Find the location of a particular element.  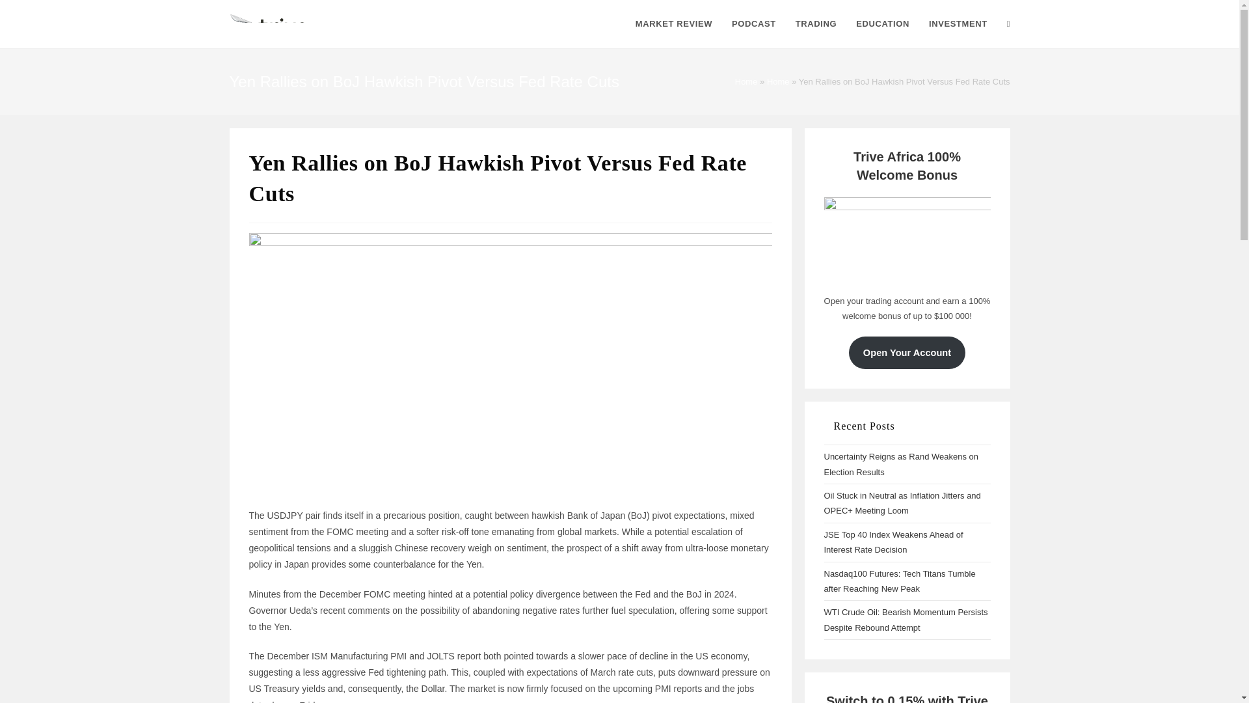

Uncertainty Reigns as Rand Weakens on Election Results is located at coordinates (900, 464).